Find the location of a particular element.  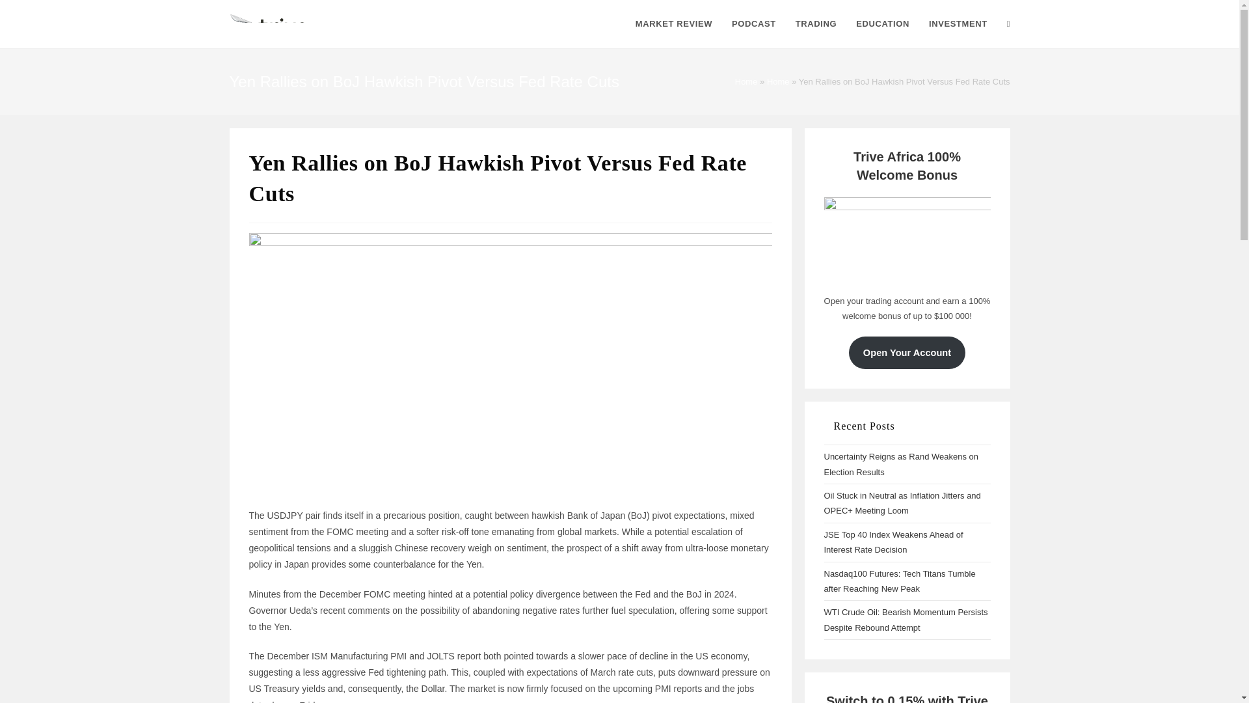

Uncertainty Reigns as Rand Weakens on Election Results is located at coordinates (900, 464).